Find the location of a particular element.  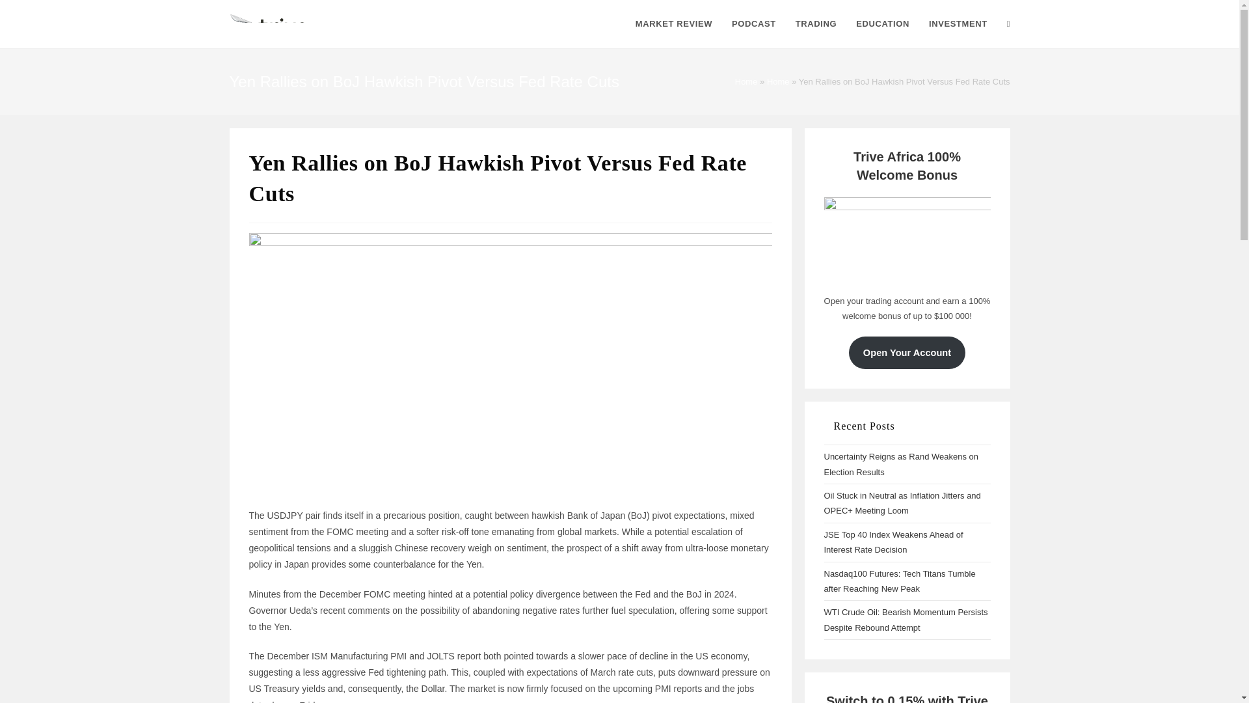

Uncertainty Reigns as Rand Weakens on Election Results is located at coordinates (900, 464).